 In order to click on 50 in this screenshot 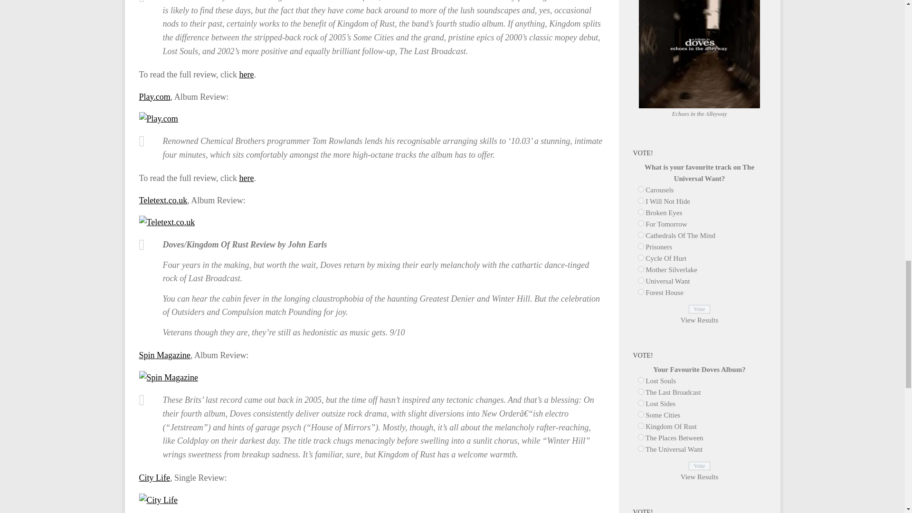, I will do `click(640, 257)`.